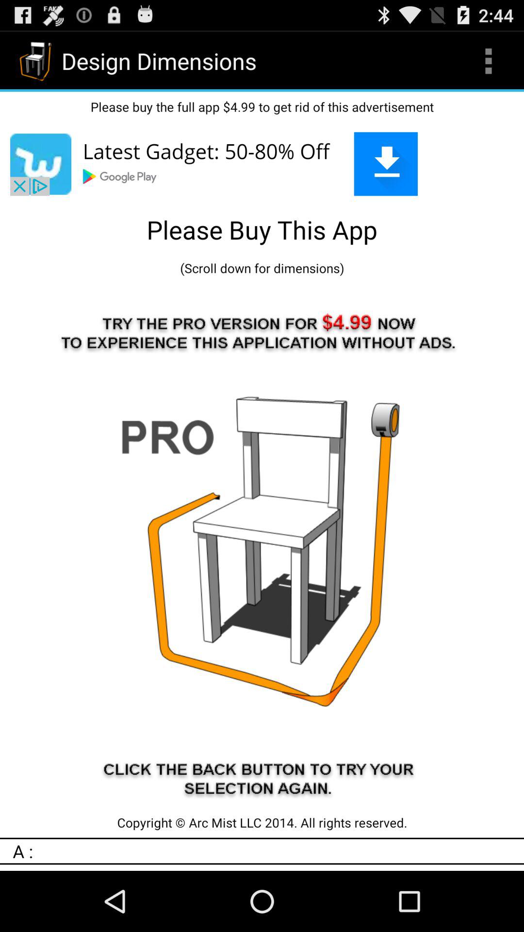  Describe the element at coordinates (262, 545) in the screenshot. I see `launch the icon at the center` at that location.